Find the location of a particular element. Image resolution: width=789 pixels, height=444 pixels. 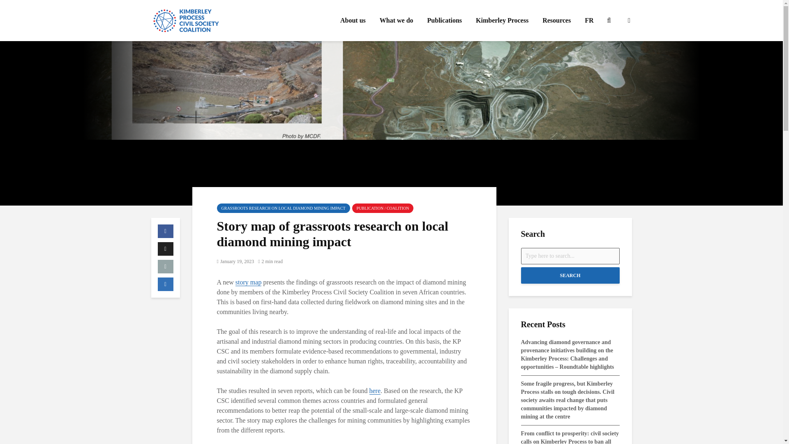

About us is located at coordinates (353, 21).